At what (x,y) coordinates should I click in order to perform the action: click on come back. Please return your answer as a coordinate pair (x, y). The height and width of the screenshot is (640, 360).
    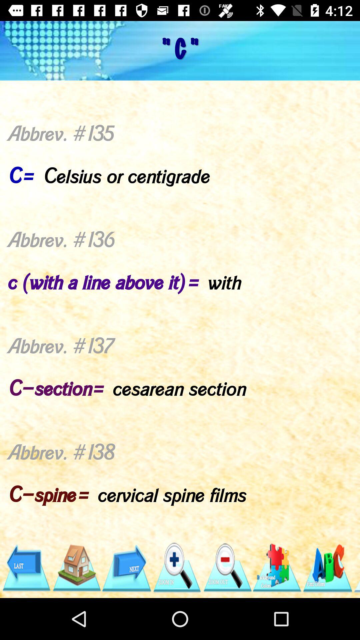
    Looking at the image, I should click on (26, 568).